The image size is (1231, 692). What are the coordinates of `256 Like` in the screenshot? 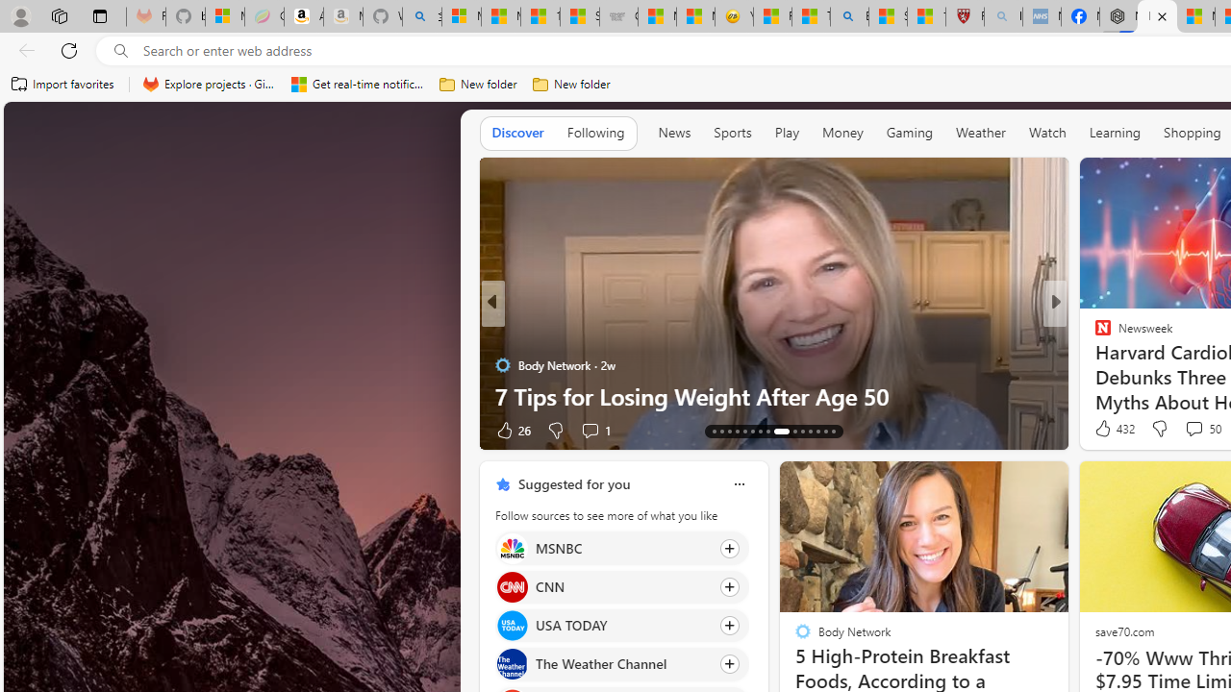 It's located at (1108, 430).